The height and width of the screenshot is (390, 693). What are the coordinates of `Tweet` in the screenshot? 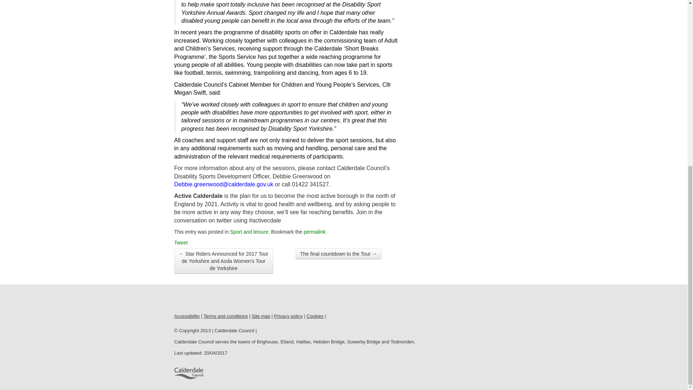 It's located at (180, 243).